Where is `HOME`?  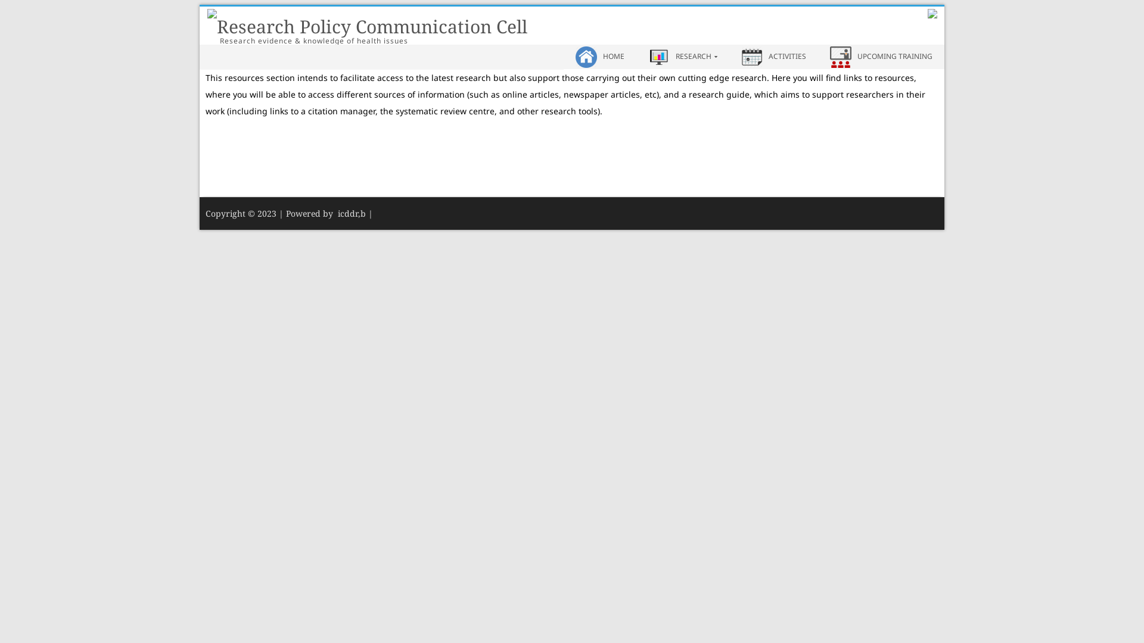 HOME is located at coordinates (600, 57).